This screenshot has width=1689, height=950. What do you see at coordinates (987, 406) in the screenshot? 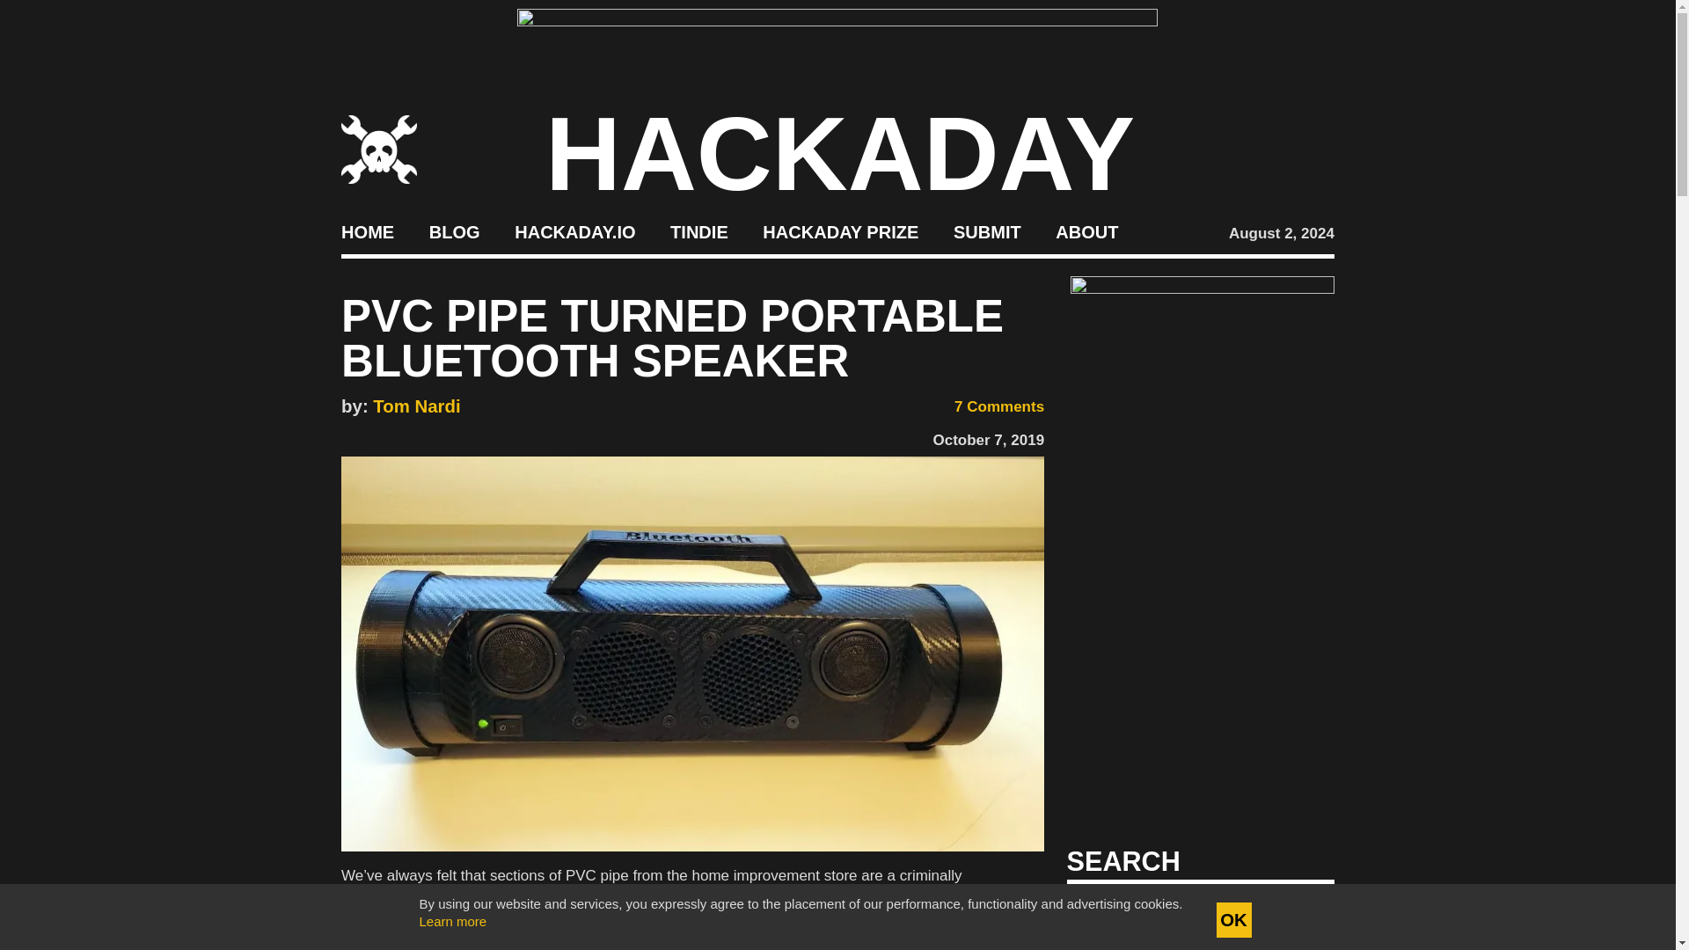
I see `7 Comments` at bounding box center [987, 406].